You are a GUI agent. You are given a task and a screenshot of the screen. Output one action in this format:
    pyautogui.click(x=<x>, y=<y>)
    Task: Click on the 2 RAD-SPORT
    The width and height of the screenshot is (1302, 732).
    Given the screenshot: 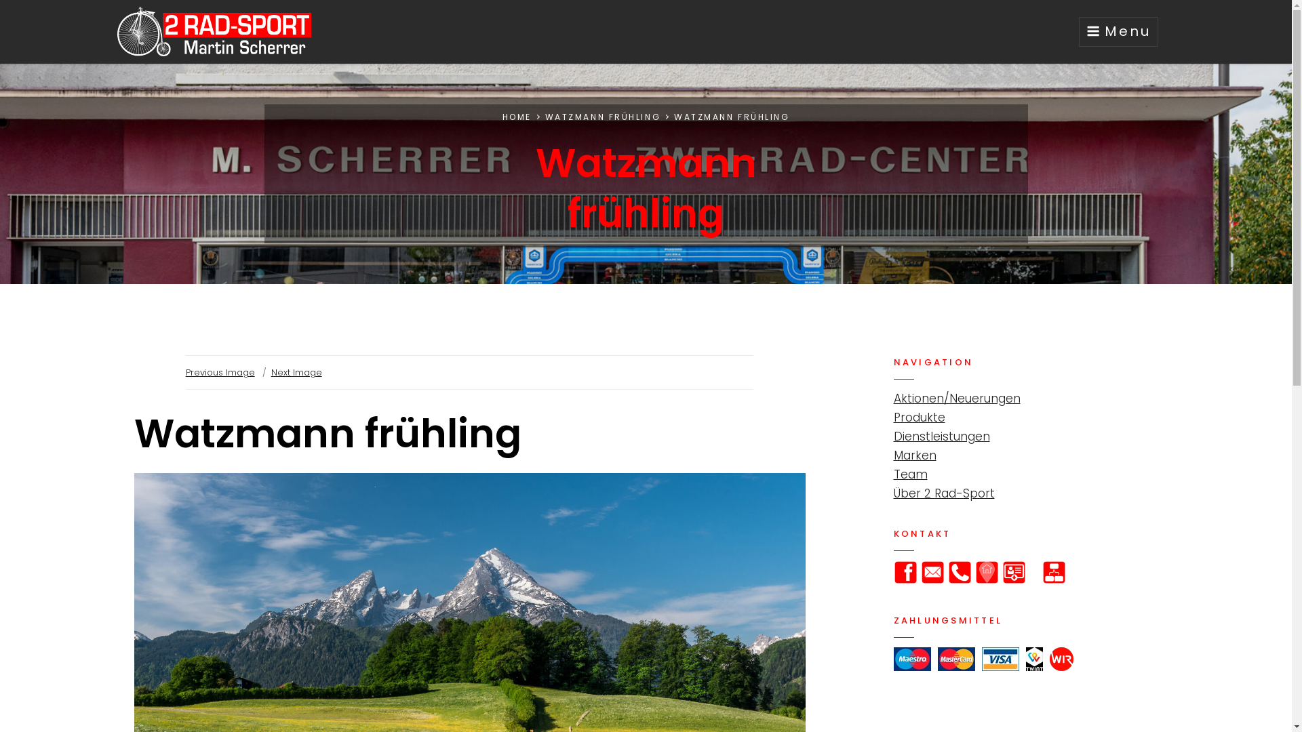 What is the action you would take?
    pyautogui.click(x=396, y=45)
    